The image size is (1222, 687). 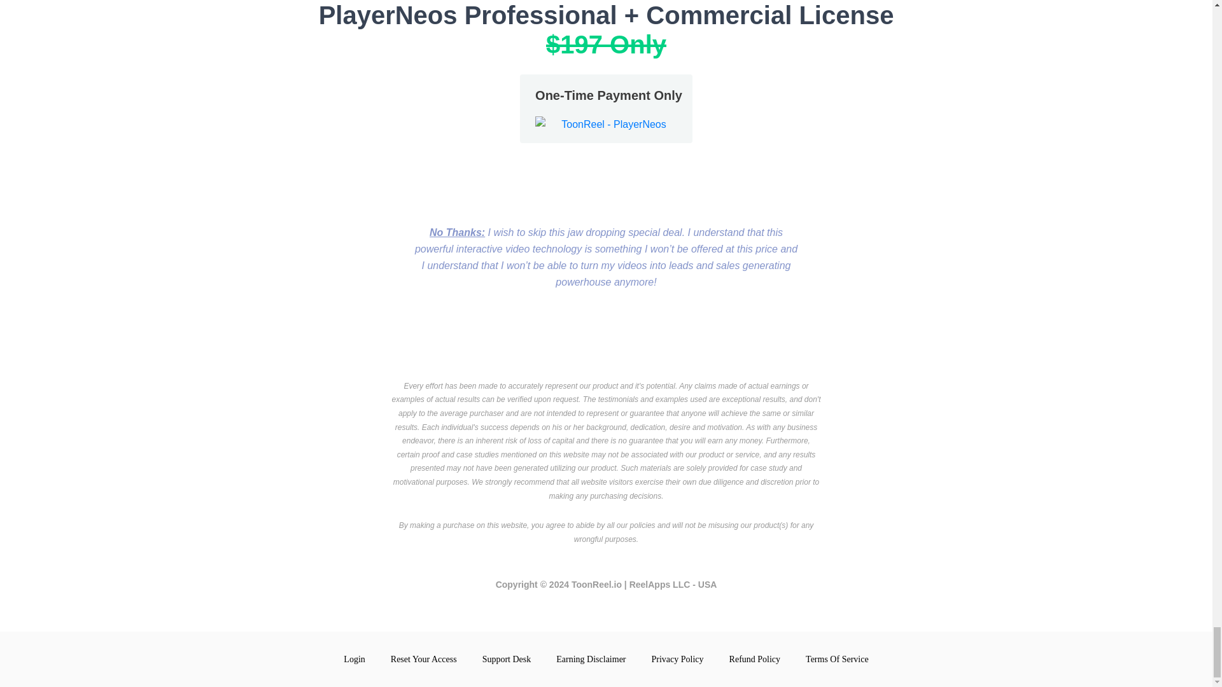 I want to click on Refund Policy, so click(x=755, y=659).